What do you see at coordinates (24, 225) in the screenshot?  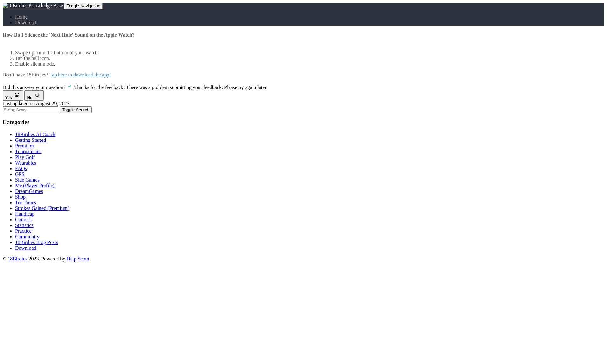 I see `Statistics` at bounding box center [24, 225].